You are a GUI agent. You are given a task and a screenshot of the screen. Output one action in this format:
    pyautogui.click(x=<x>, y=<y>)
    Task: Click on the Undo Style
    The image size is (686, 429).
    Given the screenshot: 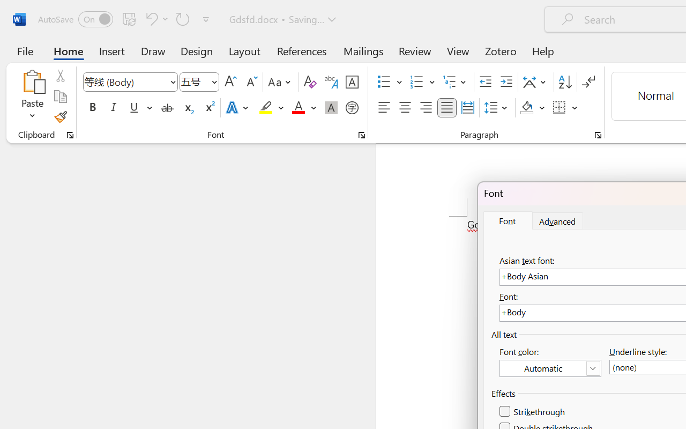 What is the action you would take?
    pyautogui.click(x=150, y=19)
    